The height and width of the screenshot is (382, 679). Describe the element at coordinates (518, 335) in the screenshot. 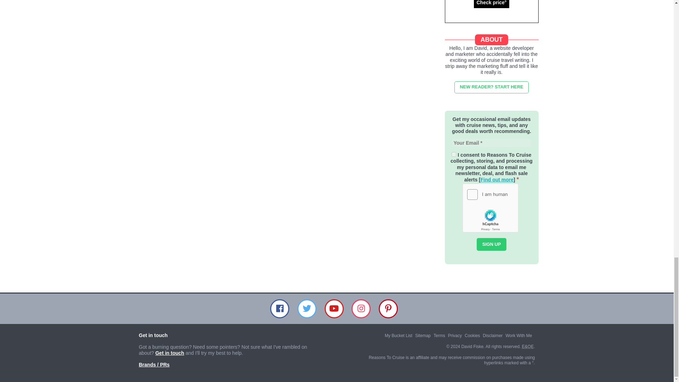

I see `Work With Me` at that location.